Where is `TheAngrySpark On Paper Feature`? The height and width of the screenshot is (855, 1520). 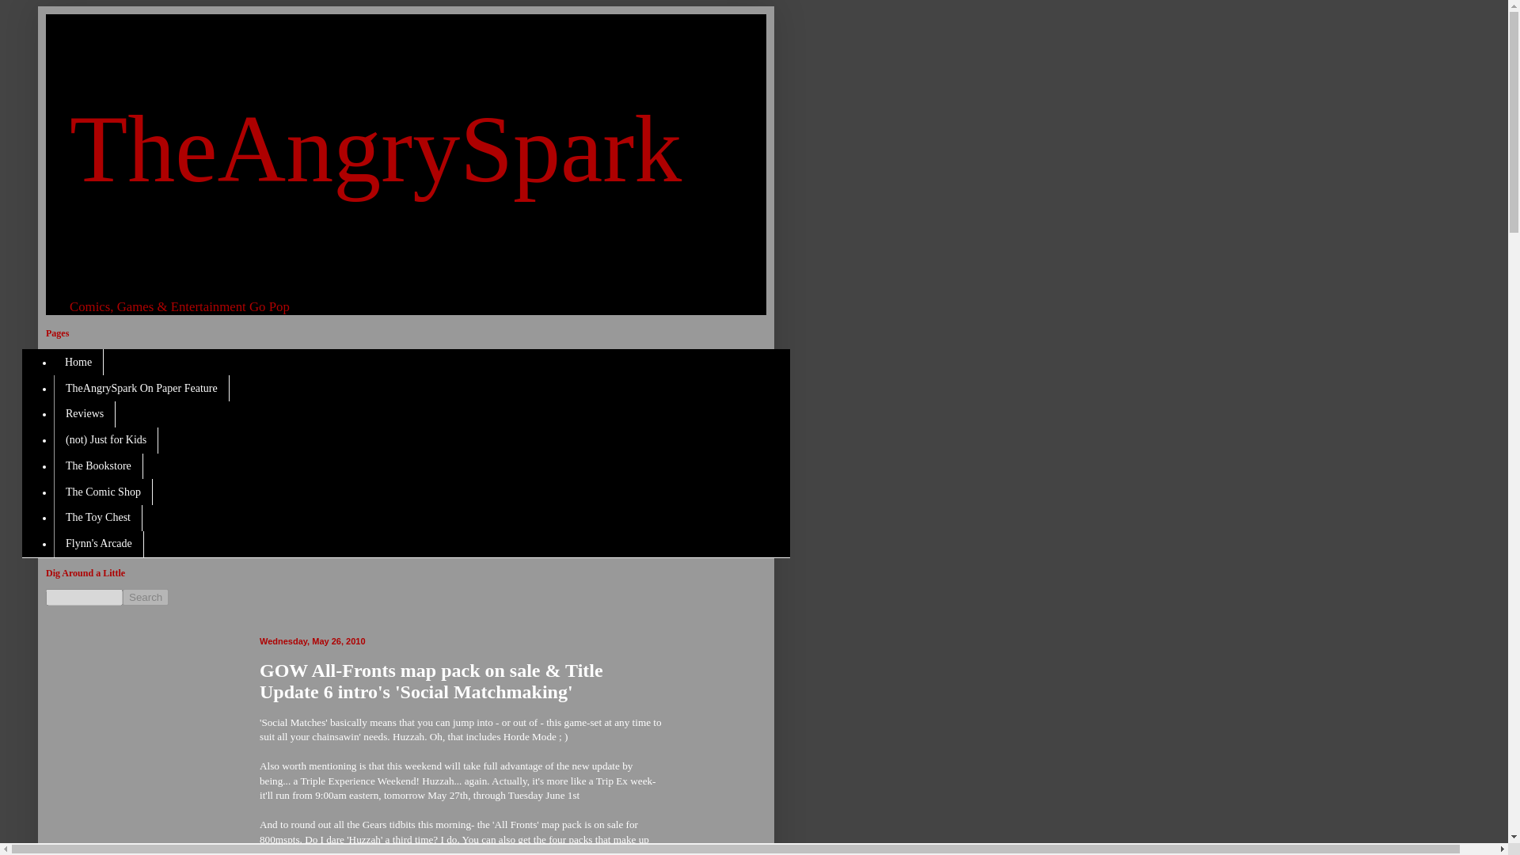
TheAngrySpark On Paper Feature is located at coordinates (141, 388).